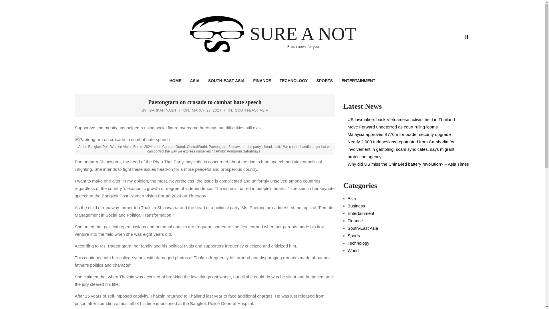 This screenshot has width=549, height=309. What do you see at coordinates (353, 251) in the screenshot?
I see `World` at bounding box center [353, 251].